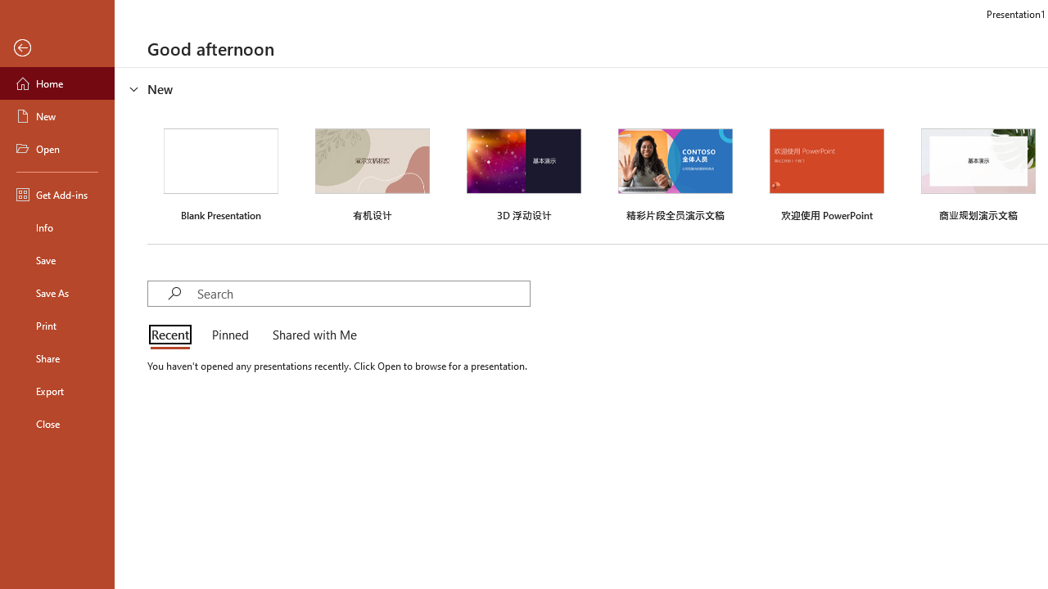  I want to click on Save As, so click(57, 293).